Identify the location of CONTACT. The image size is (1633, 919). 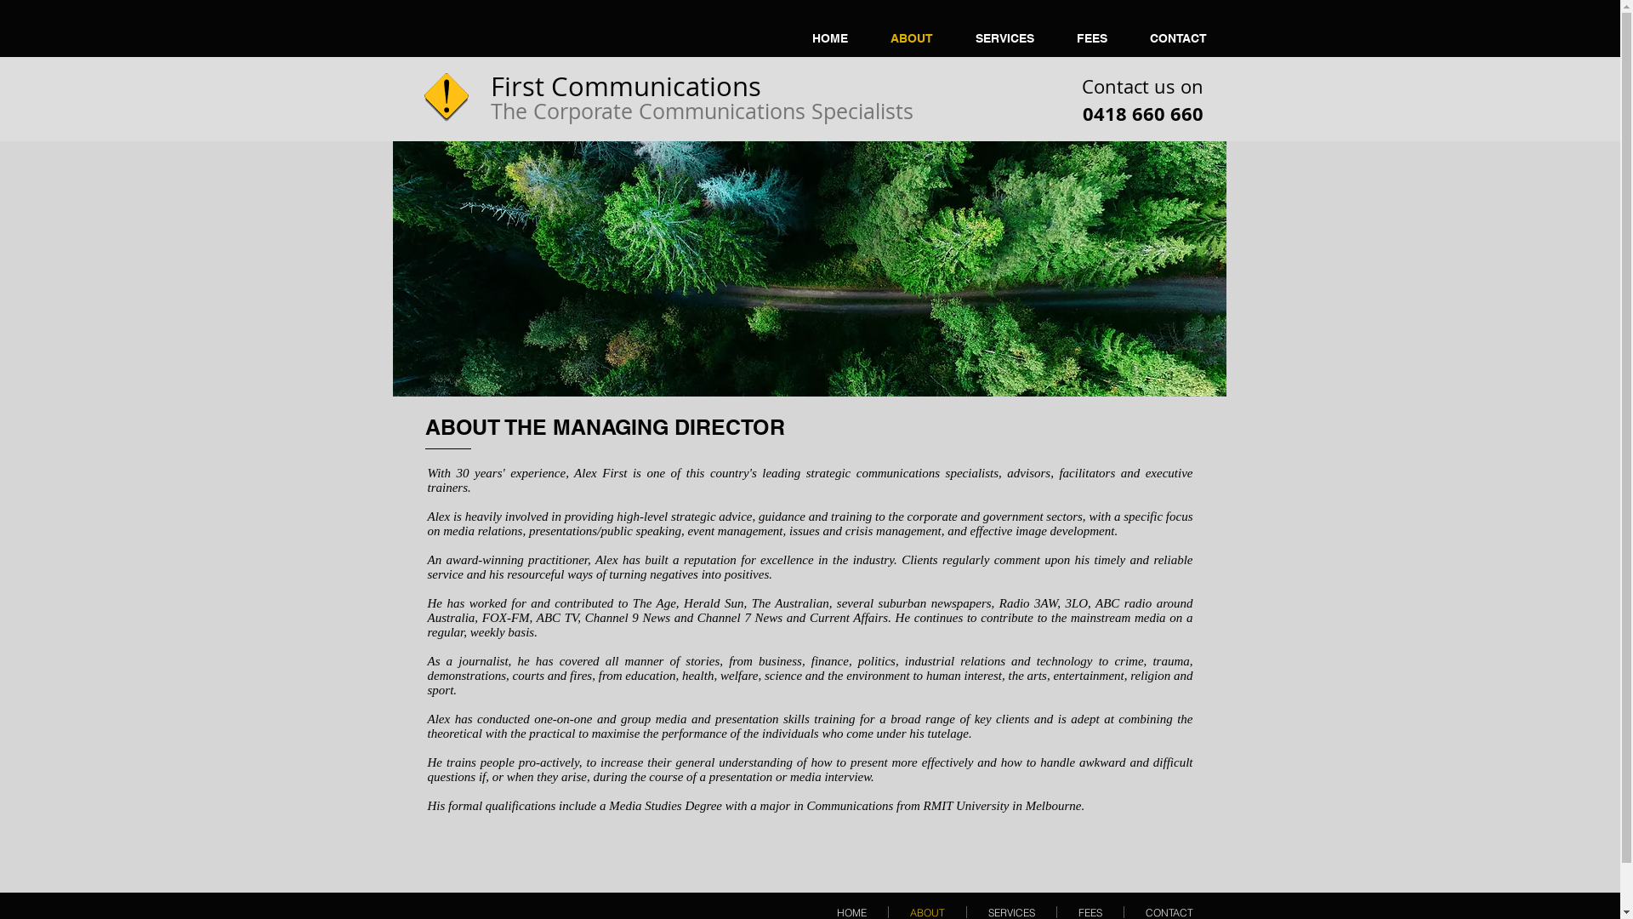
(1169, 912).